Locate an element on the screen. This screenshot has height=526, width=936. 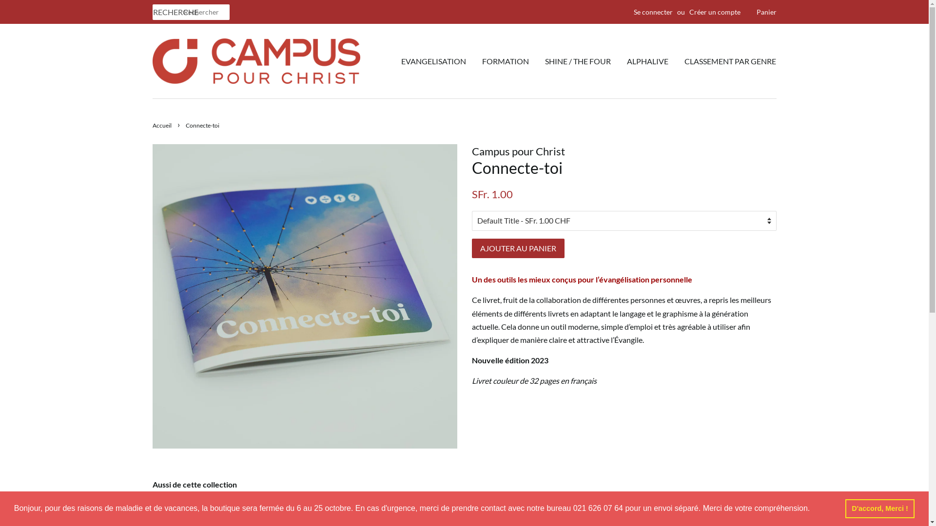
SHINE / THE FOUR is located at coordinates (578, 61).